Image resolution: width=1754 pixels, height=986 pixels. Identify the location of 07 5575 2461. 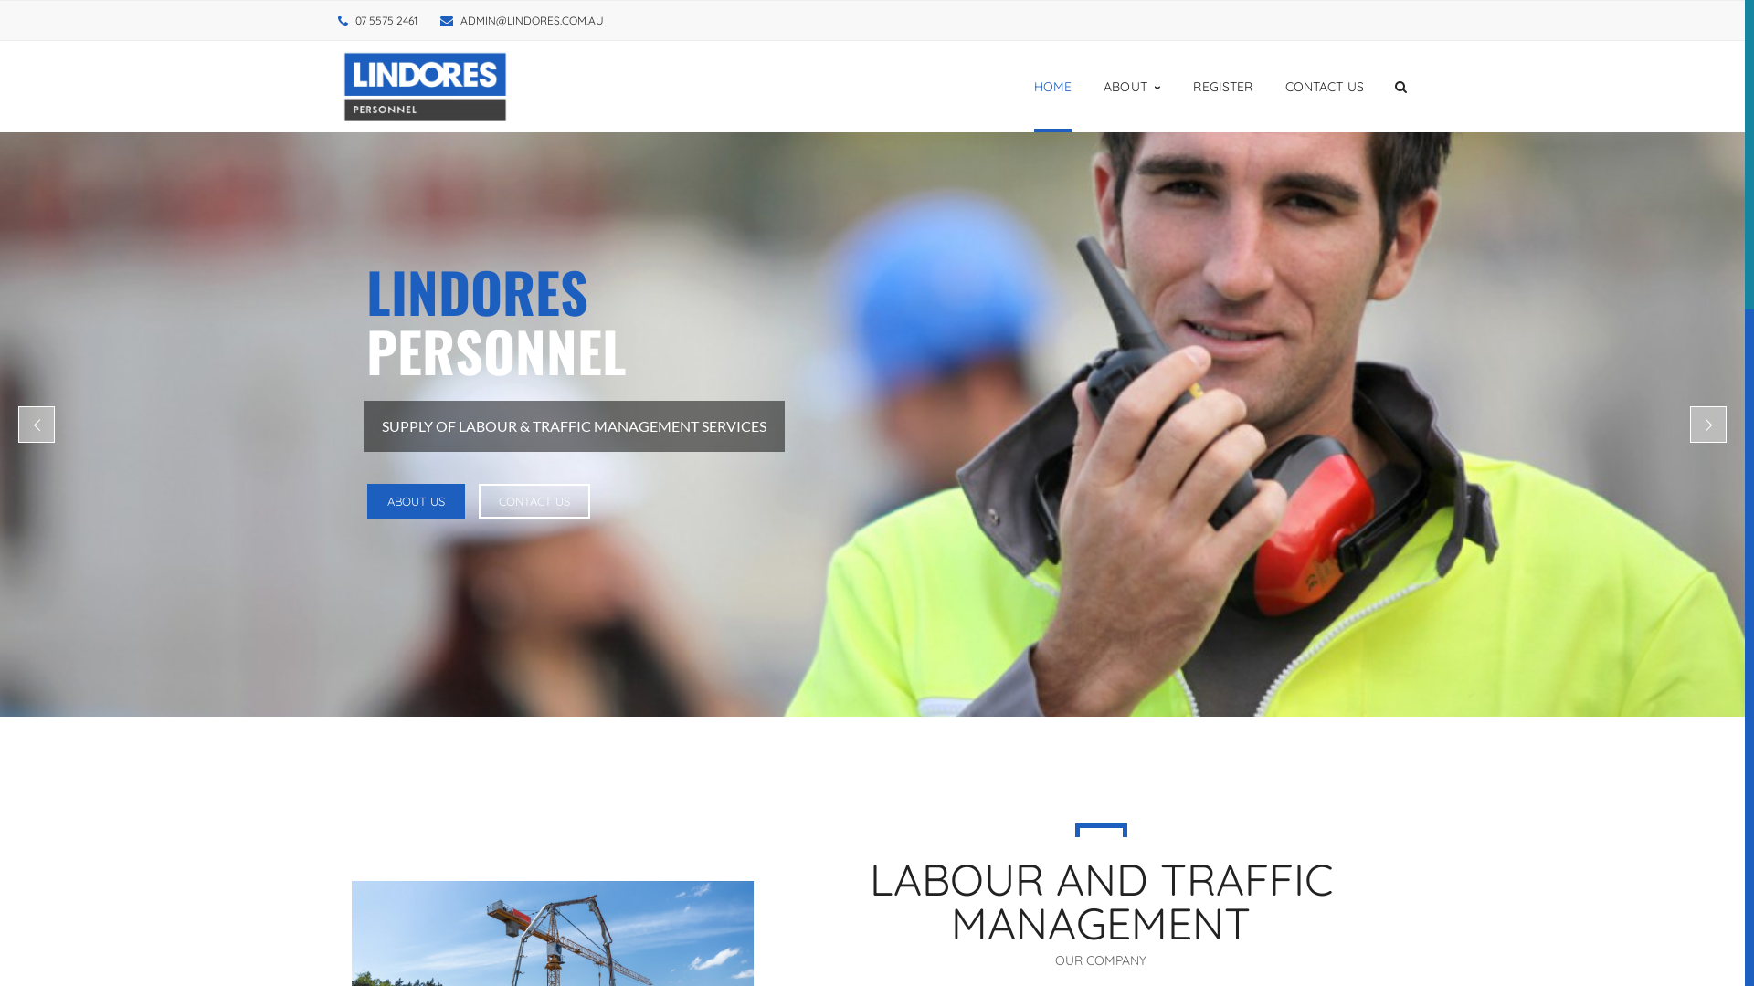
(386, 20).